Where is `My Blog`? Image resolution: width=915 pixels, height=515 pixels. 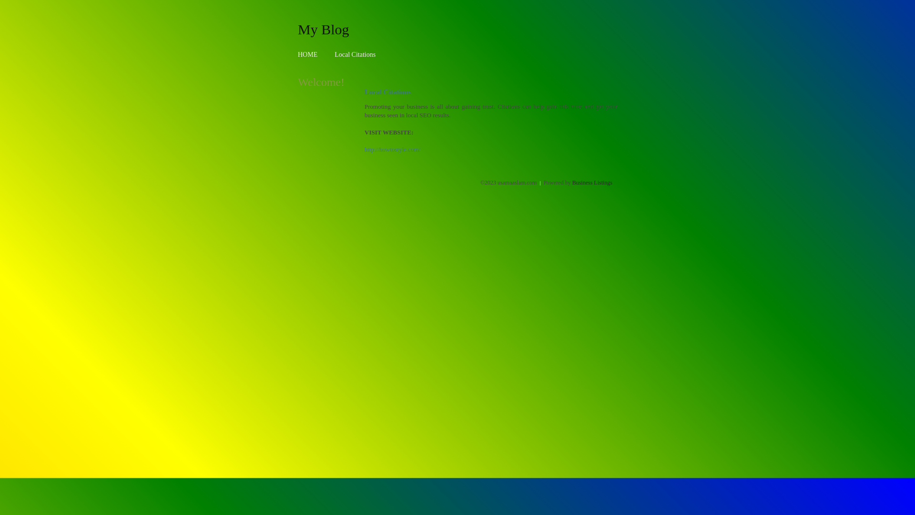
My Blog is located at coordinates (324, 29).